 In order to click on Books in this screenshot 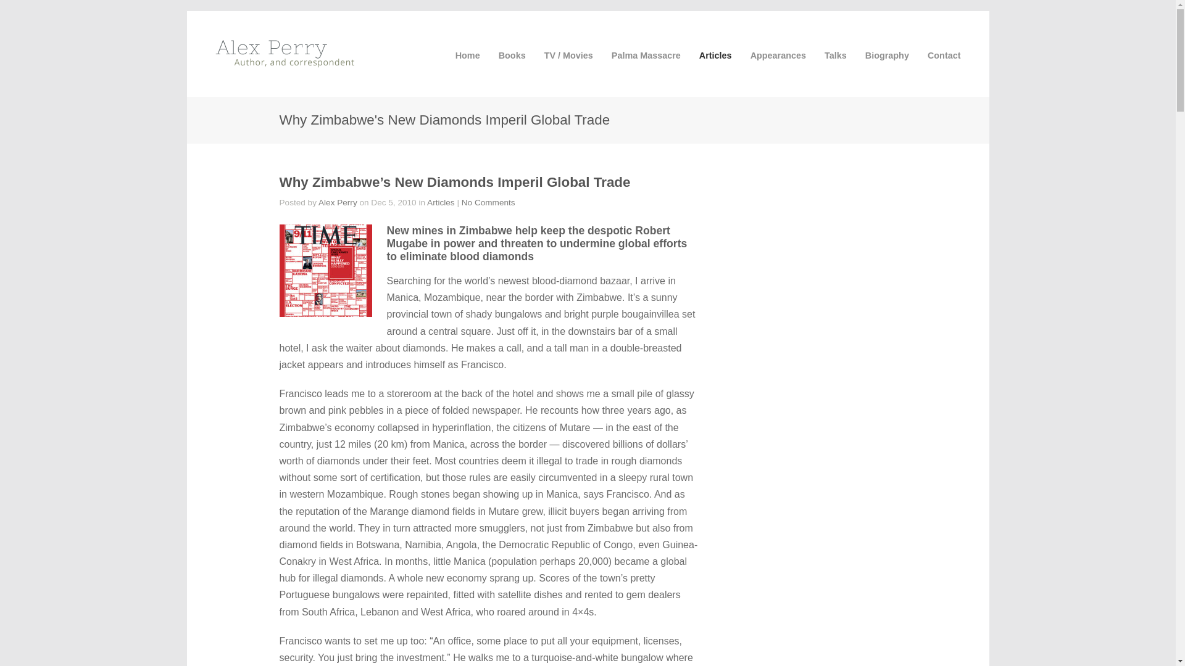, I will do `click(512, 55)`.